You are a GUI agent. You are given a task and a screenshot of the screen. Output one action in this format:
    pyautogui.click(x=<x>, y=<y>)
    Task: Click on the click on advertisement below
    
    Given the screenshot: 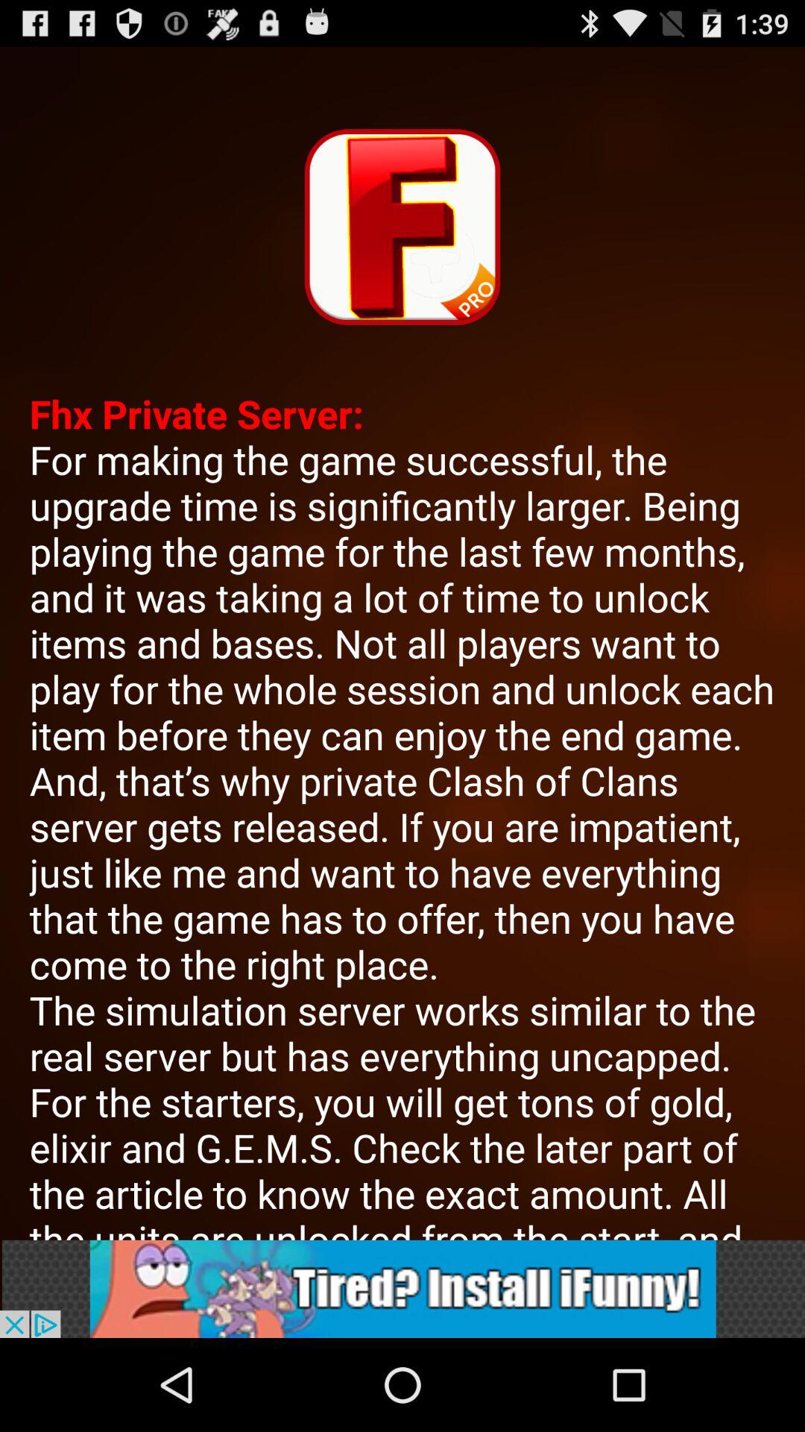 What is the action you would take?
    pyautogui.click(x=402, y=1289)
    